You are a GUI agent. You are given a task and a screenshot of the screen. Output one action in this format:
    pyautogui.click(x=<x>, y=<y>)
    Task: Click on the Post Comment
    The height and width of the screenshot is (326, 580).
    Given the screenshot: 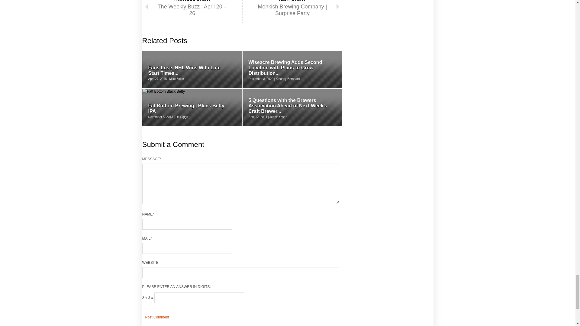 What is the action you would take?
    pyautogui.click(x=157, y=317)
    